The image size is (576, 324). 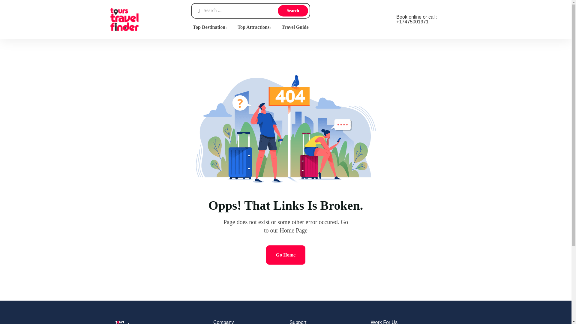 What do you see at coordinates (295, 27) in the screenshot?
I see `Travel Guide` at bounding box center [295, 27].